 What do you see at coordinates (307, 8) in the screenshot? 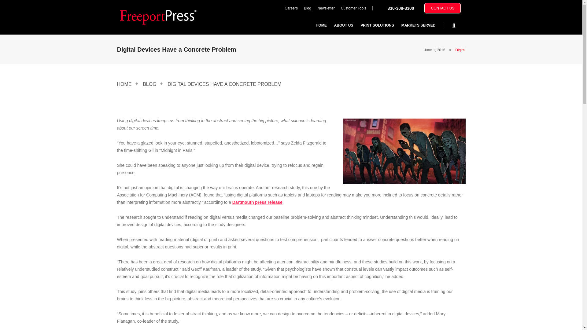
I see `Blog` at bounding box center [307, 8].